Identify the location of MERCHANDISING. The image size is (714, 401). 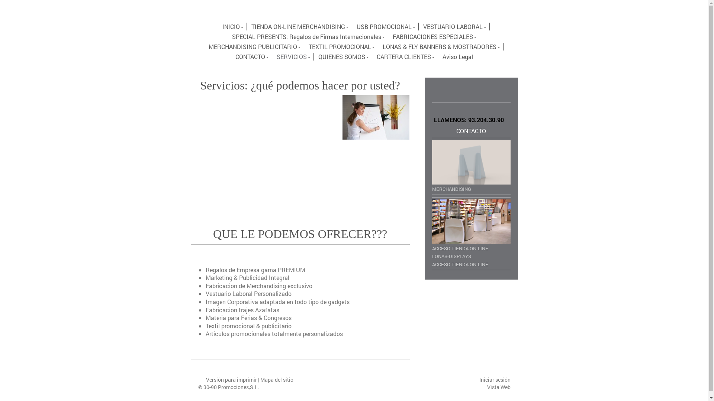
(472, 166).